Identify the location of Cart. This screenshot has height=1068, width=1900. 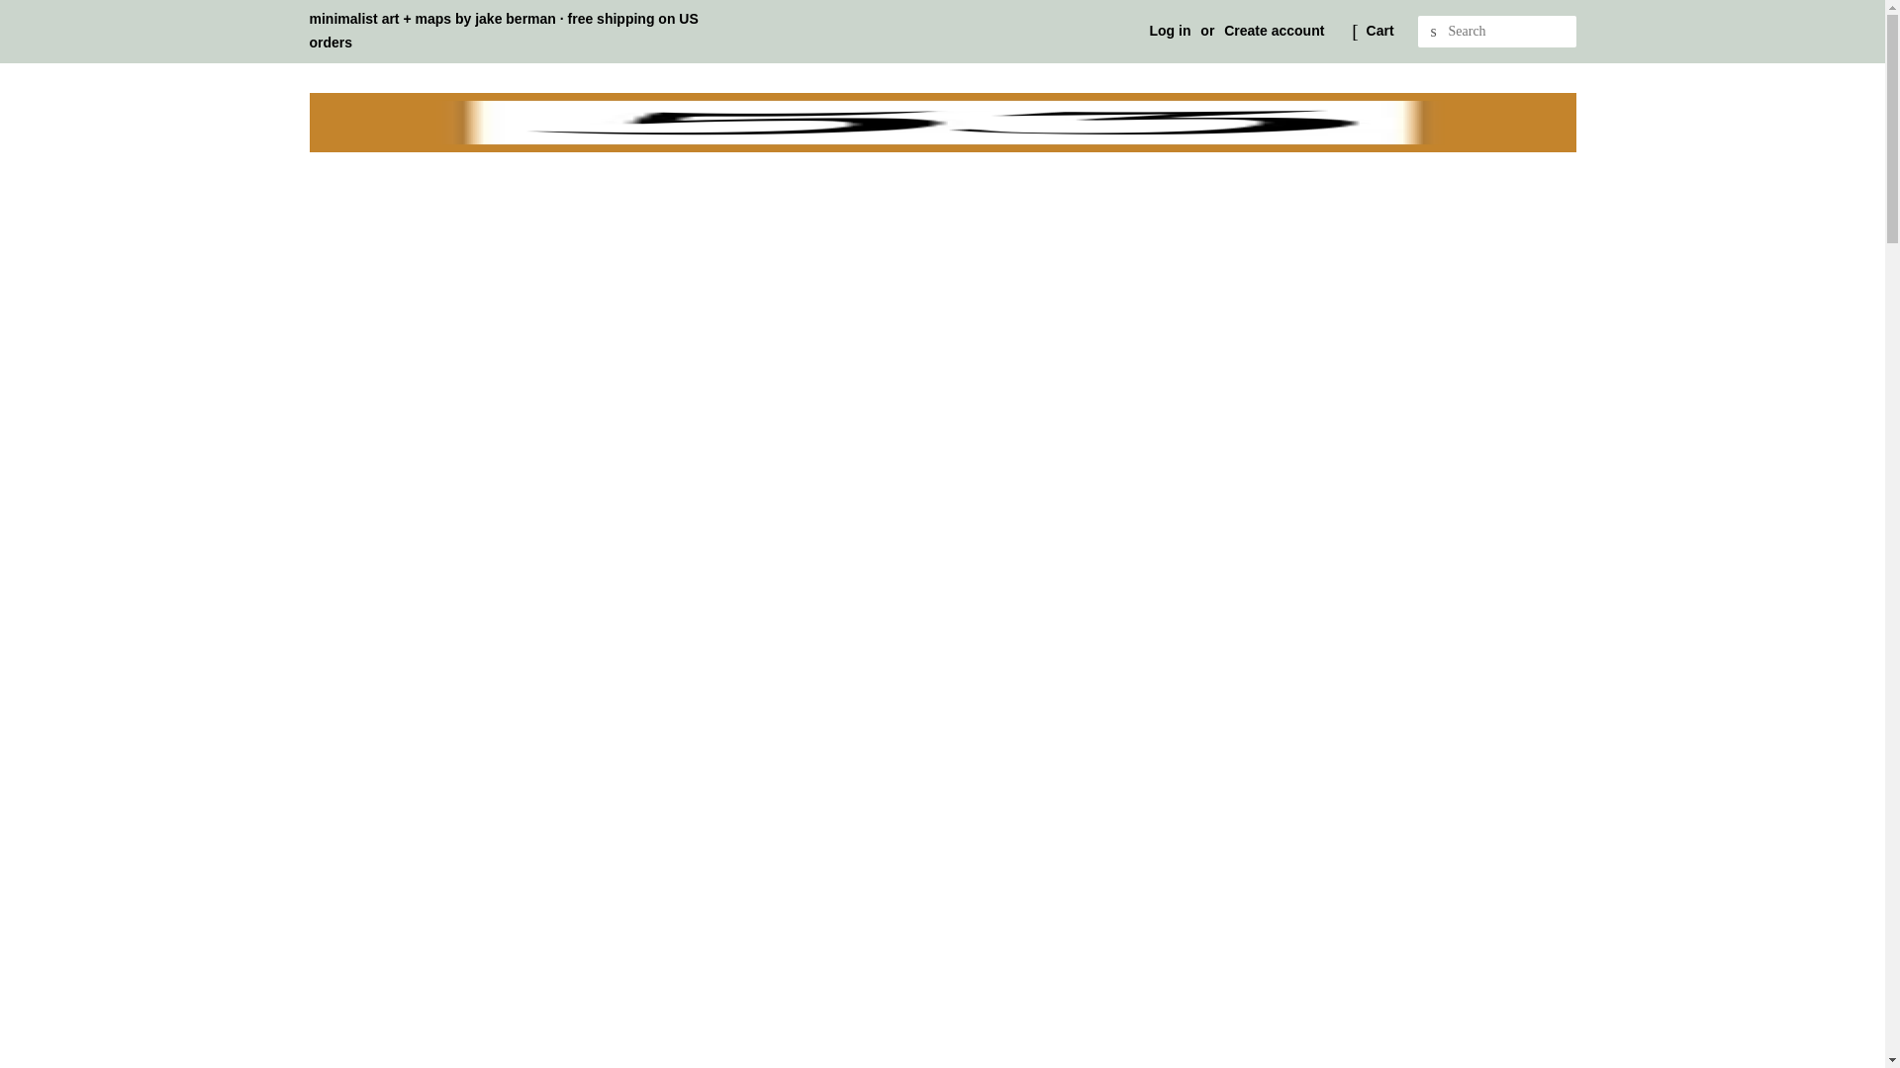
(1379, 32).